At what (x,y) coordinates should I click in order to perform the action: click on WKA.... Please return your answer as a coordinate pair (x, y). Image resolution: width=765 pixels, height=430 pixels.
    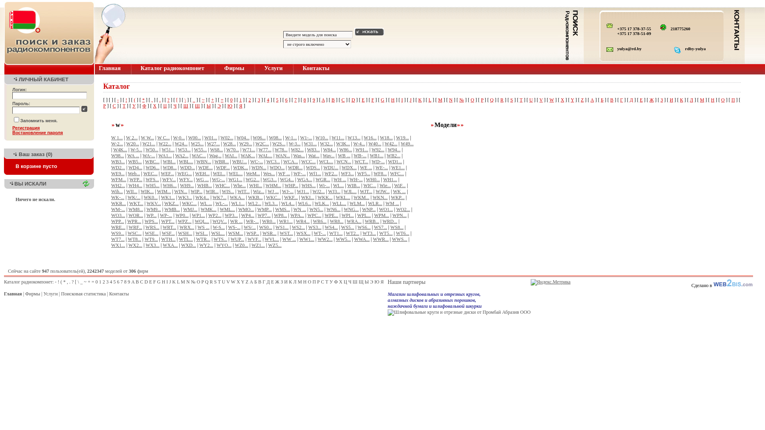
    Looking at the image, I should click on (237, 197).